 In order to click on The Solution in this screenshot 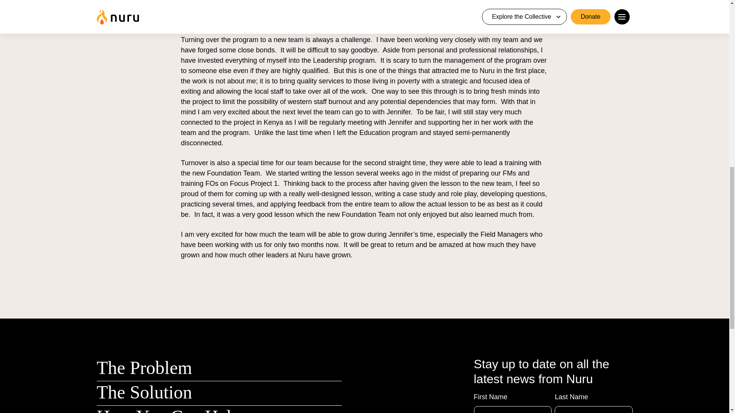, I will do `click(144, 392)`.